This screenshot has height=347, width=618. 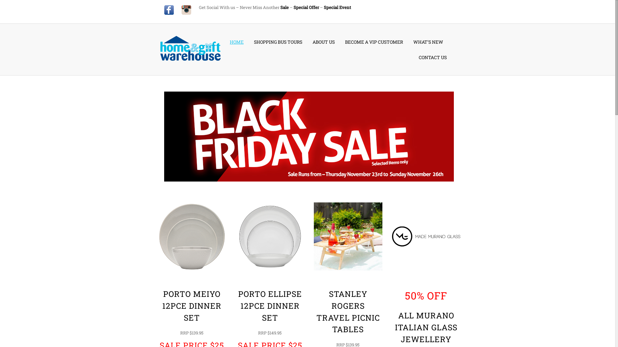 What do you see at coordinates (374, 42) in the screenshot?
I see `BECOME A VIP CUSTOMER` at bounding box center [374, 42].